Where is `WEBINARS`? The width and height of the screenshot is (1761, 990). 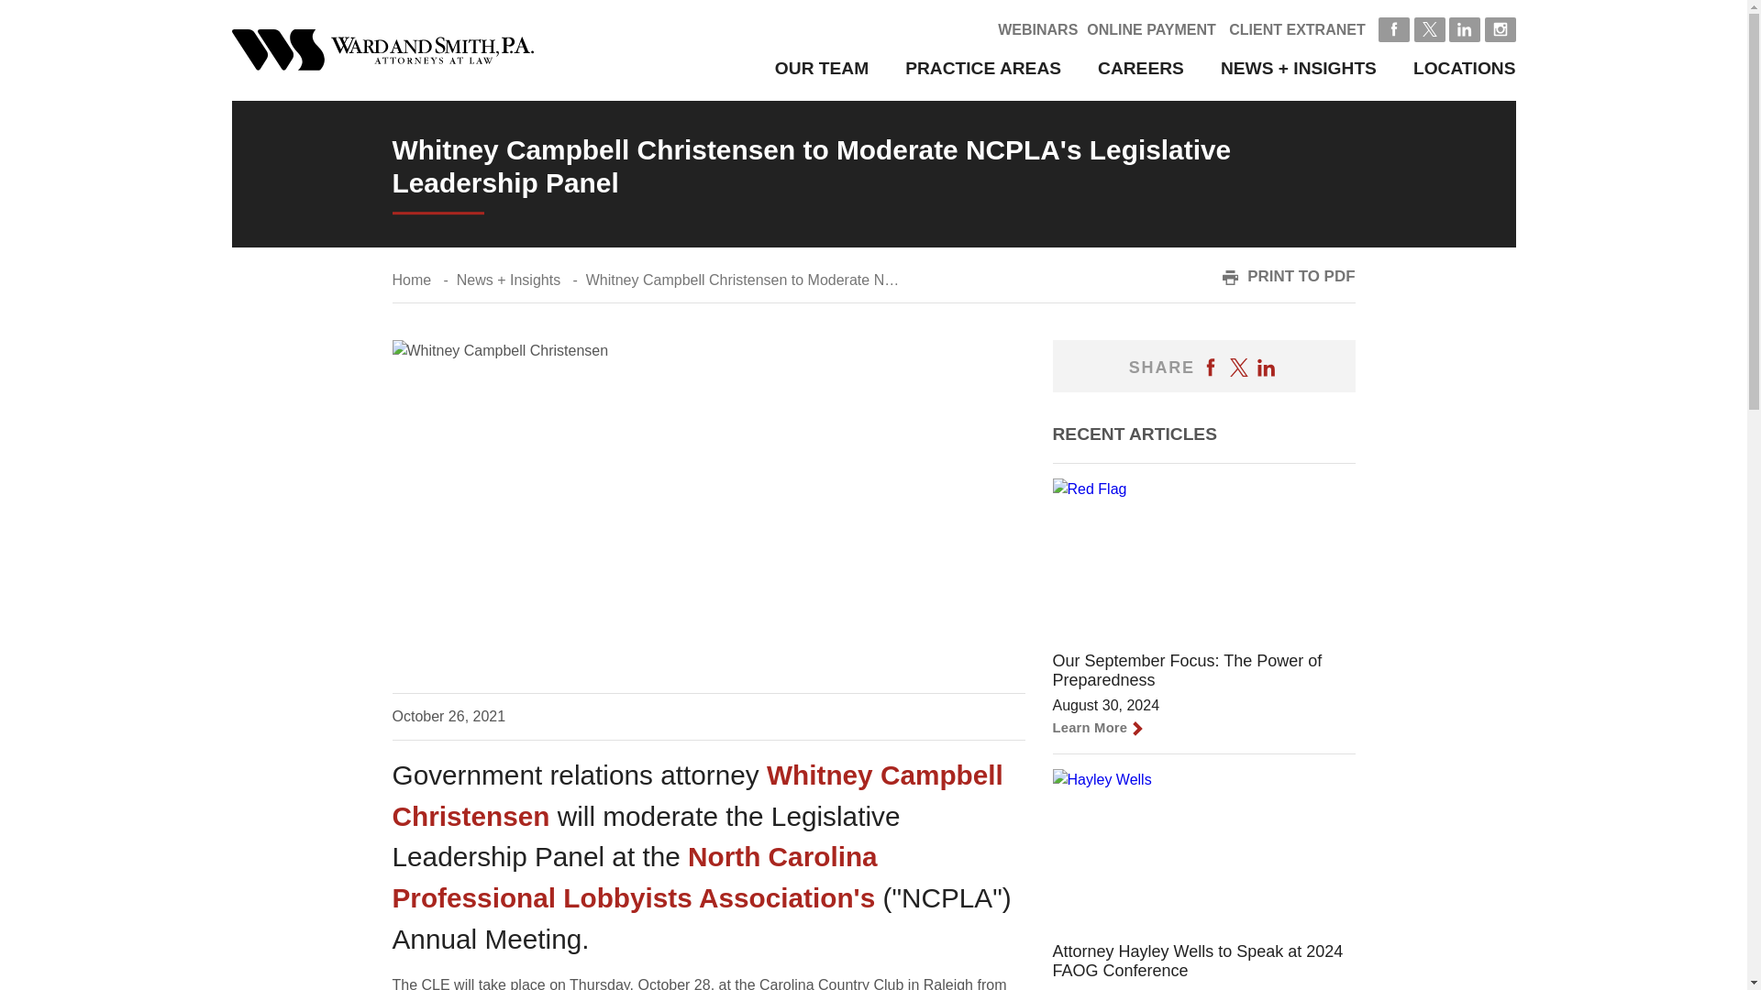
WEBINARS is located at coordinates (1038, 29).